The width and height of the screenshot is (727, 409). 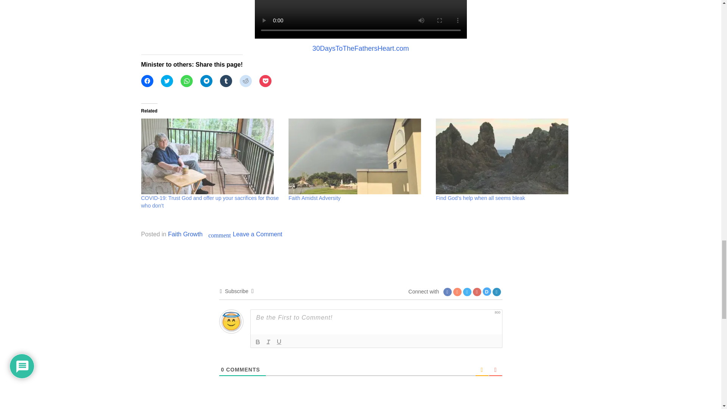 I want to click on Click to share on Tumblr, so click(x=226, y=81).